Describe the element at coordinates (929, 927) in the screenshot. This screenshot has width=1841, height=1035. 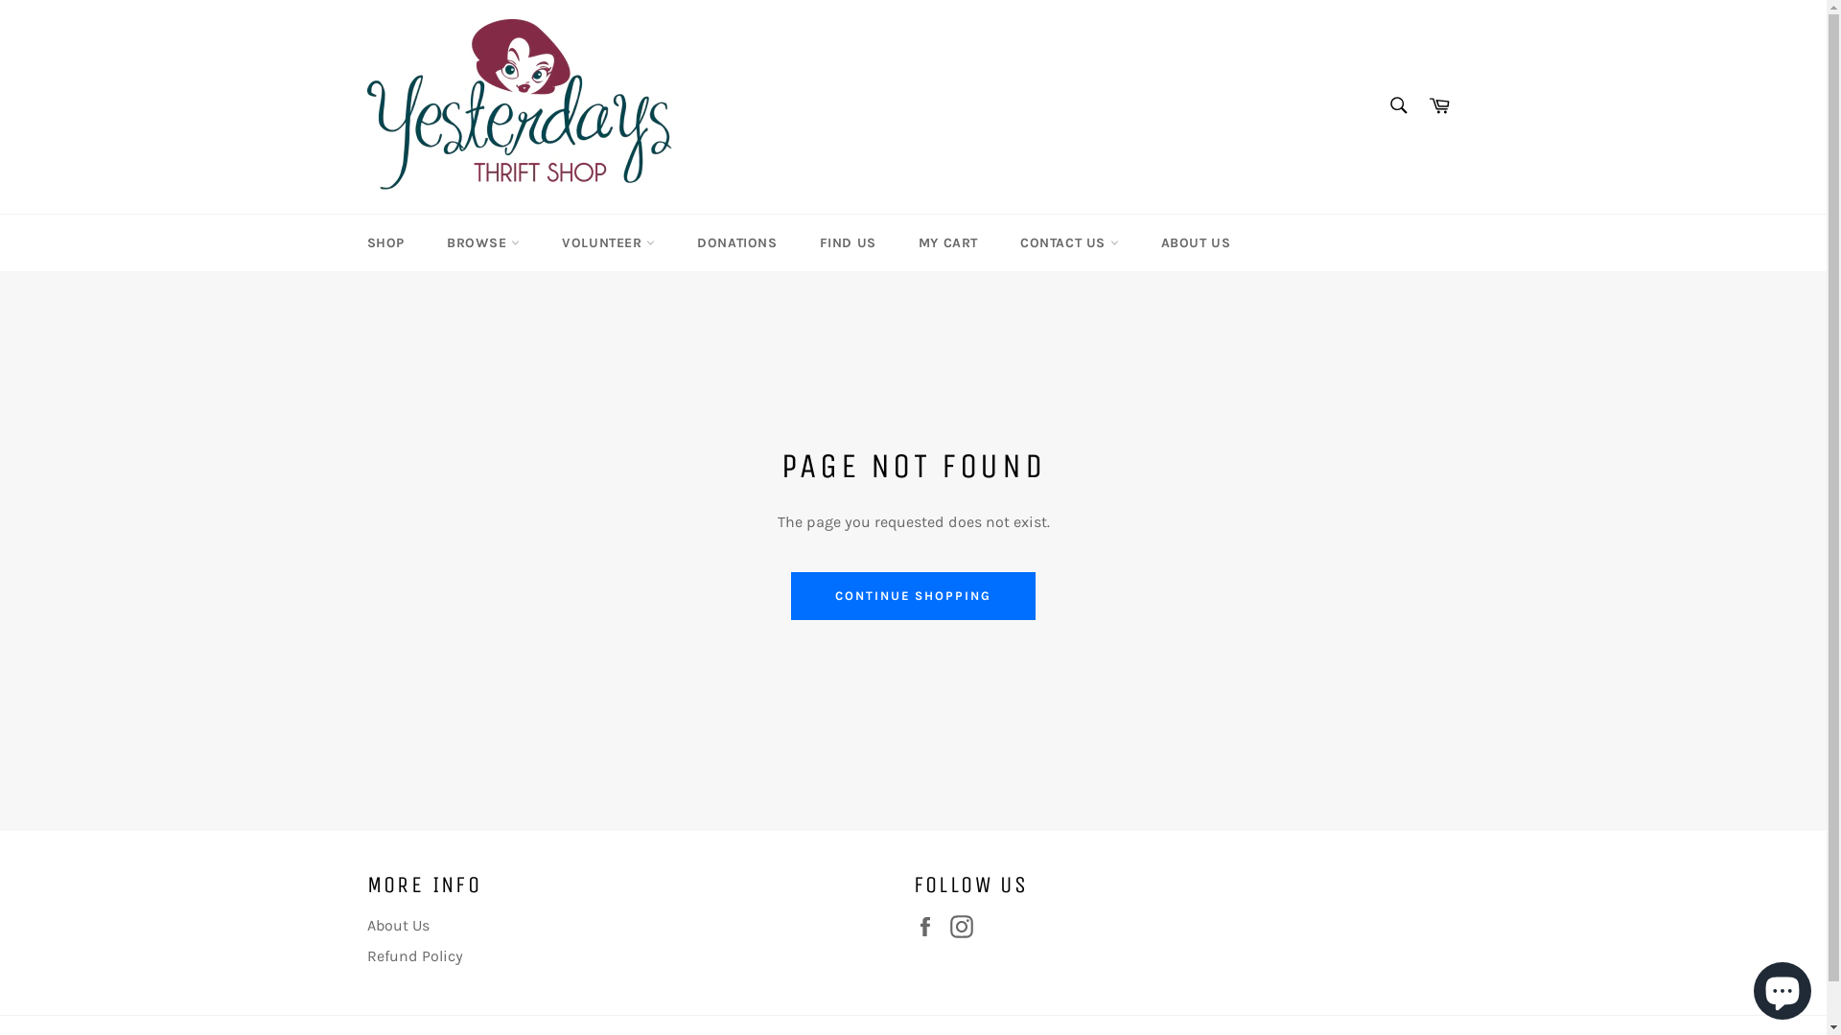
I see `Facebook` at that location.